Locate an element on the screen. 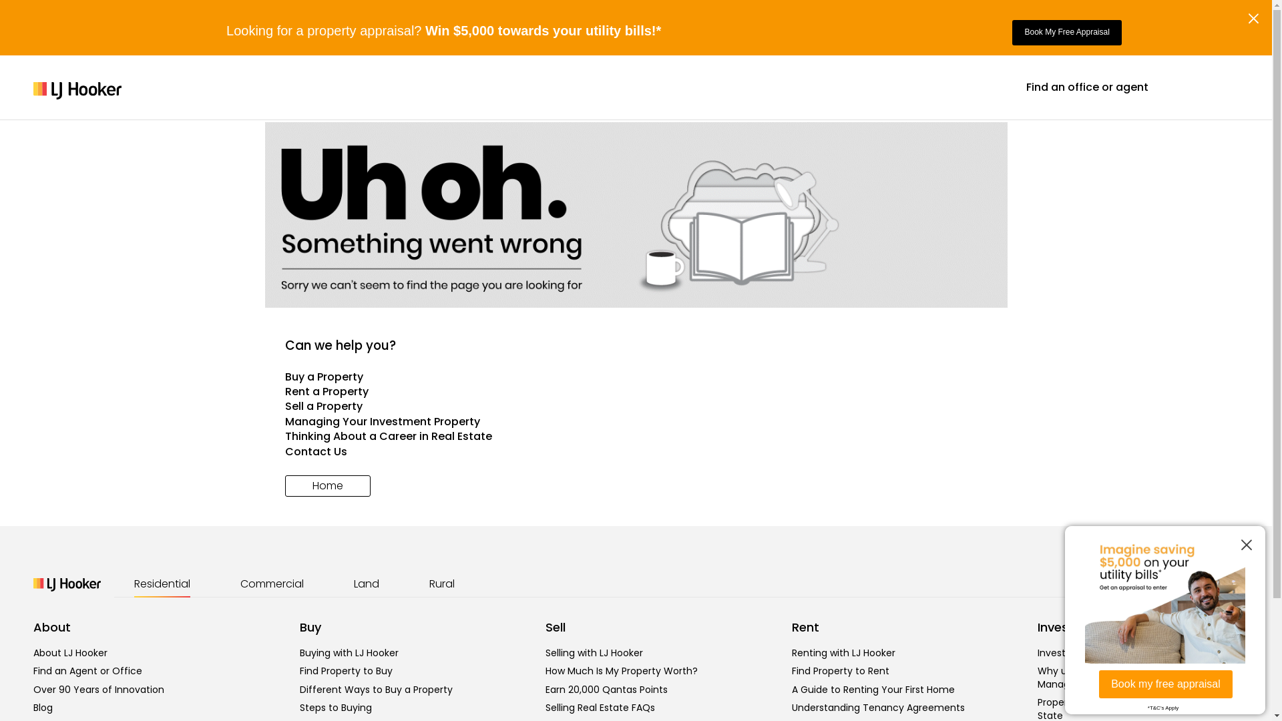  Buy a Property is located at coordinates (636, 377).